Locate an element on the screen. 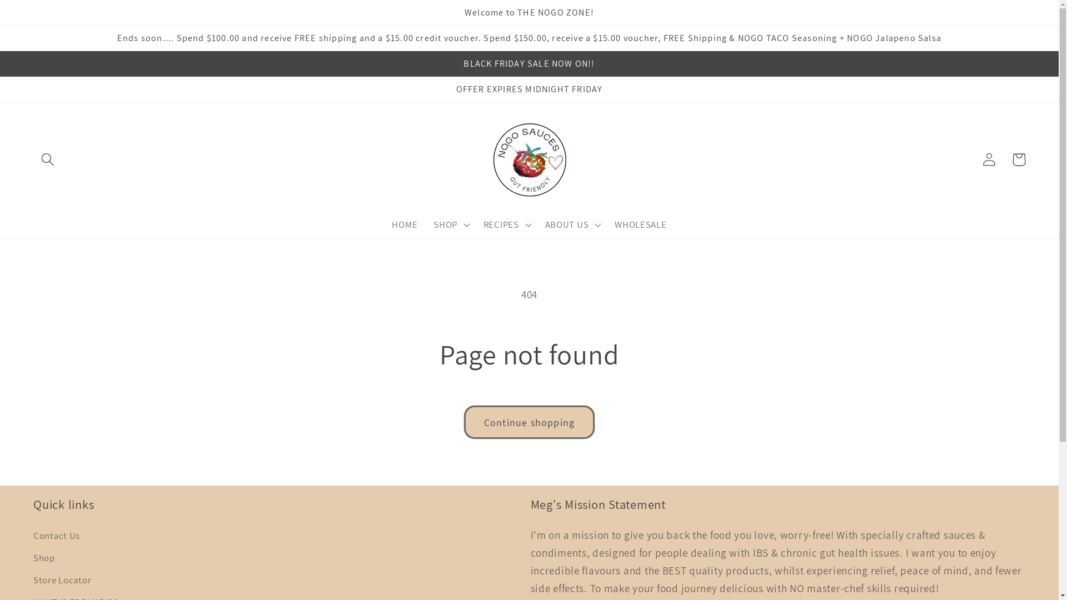 Image resolution: width=1067 pixels, height=600 pixels. Shop is located at coordinates (44, 558).